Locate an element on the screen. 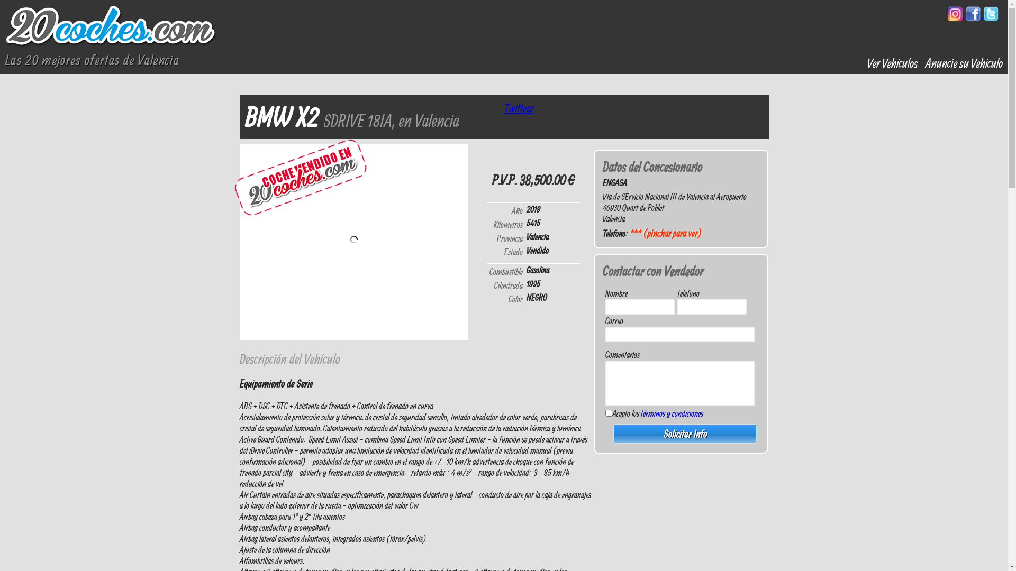 Image resolution: width=1016 pixels, height=571 pixels. Solicitar Info is located at coordinates (685, 434).